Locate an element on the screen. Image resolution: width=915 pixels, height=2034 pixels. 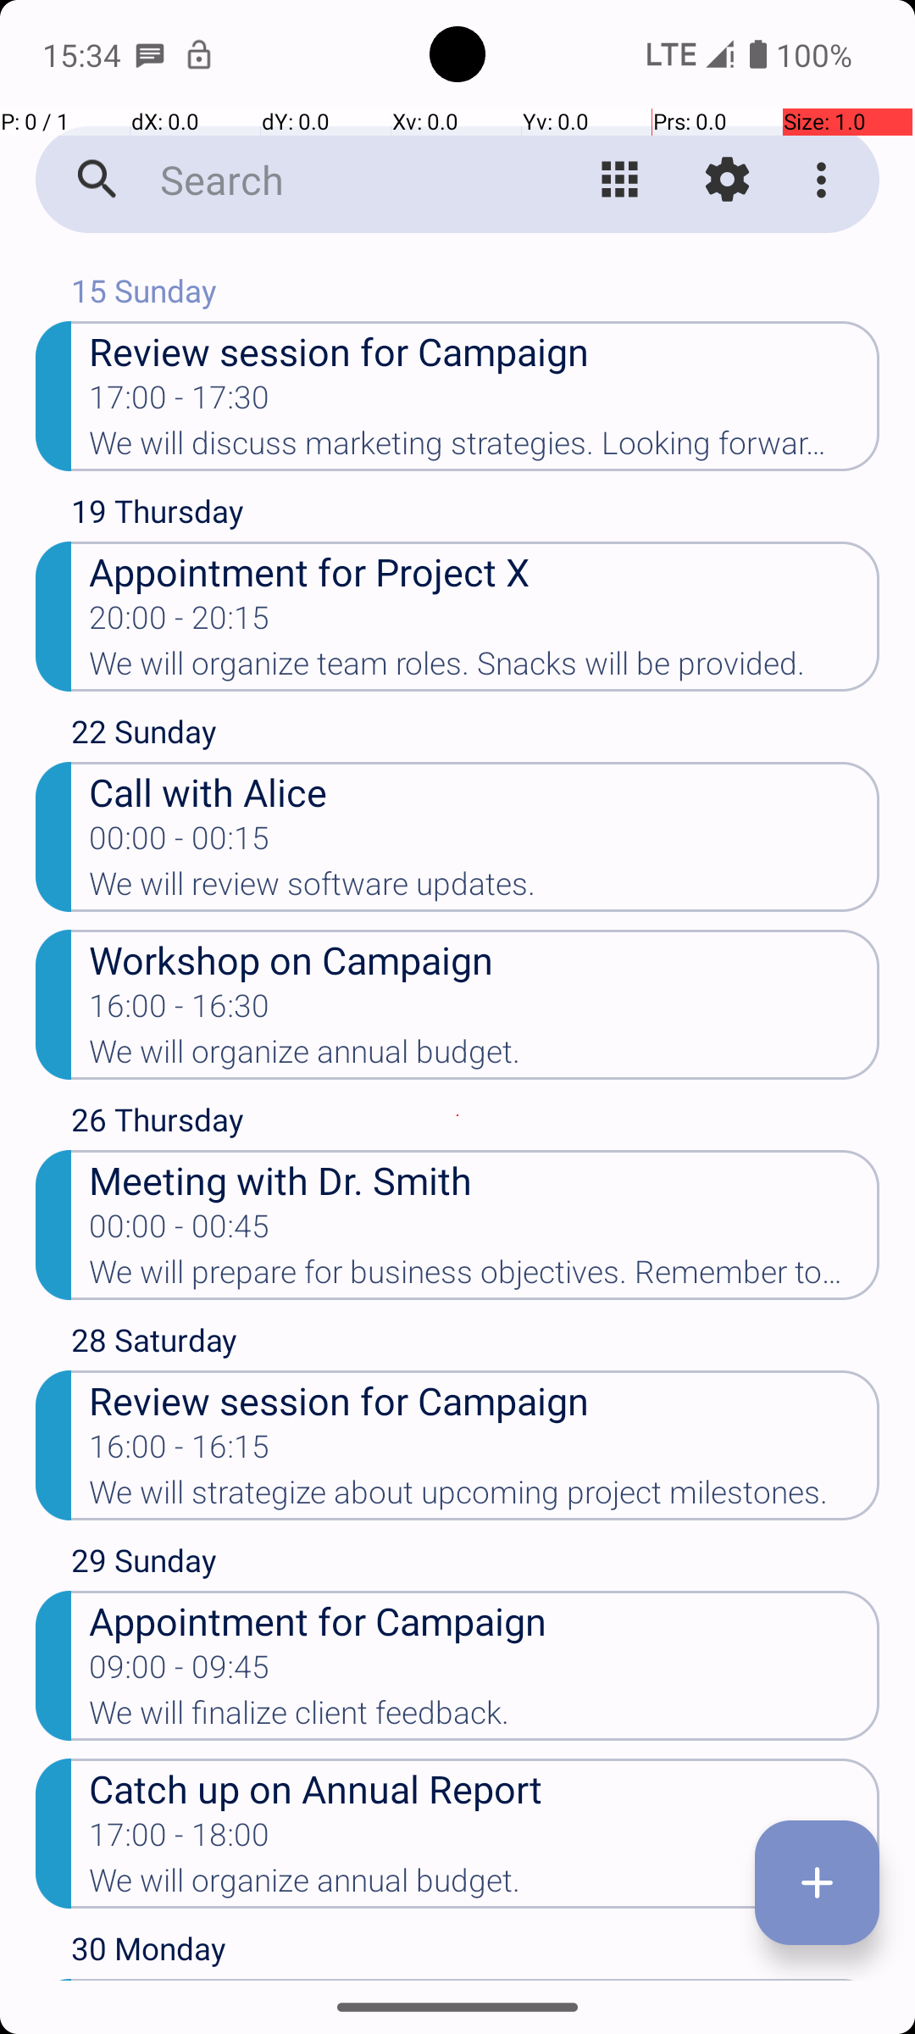
17:00 - 18:00 is located at coordinates (180, 1840).